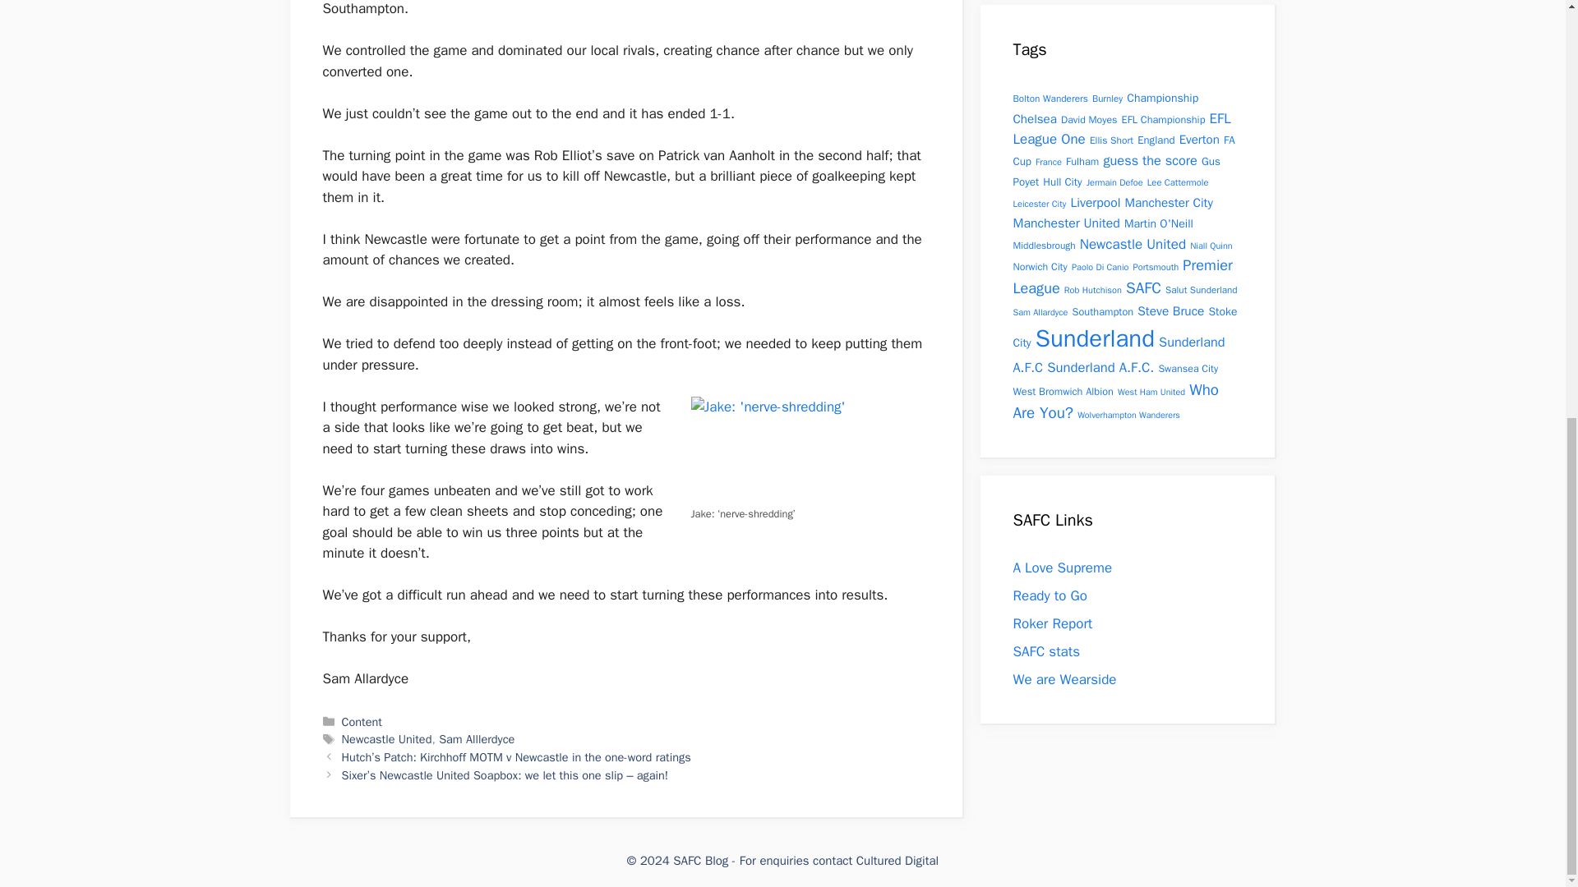 This screenshot has width=1578, height=887. What do you see at coordinates (476, 739) in the screenshot?
I see `Sam Alllerdyce` at bounding box center [476, 739].